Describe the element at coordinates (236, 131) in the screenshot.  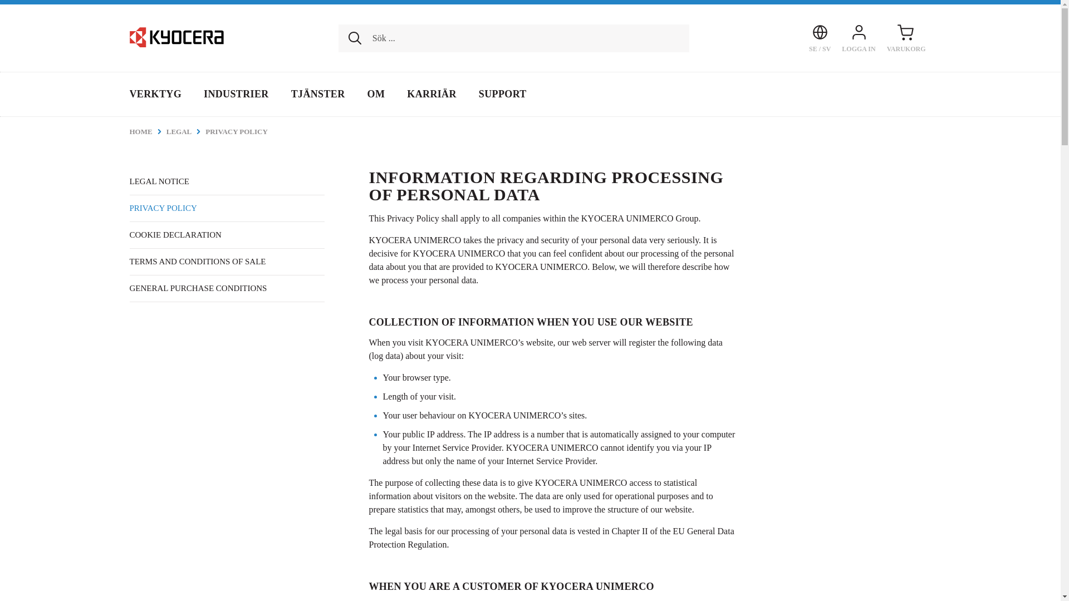
I see `Privacy policy` at that location.